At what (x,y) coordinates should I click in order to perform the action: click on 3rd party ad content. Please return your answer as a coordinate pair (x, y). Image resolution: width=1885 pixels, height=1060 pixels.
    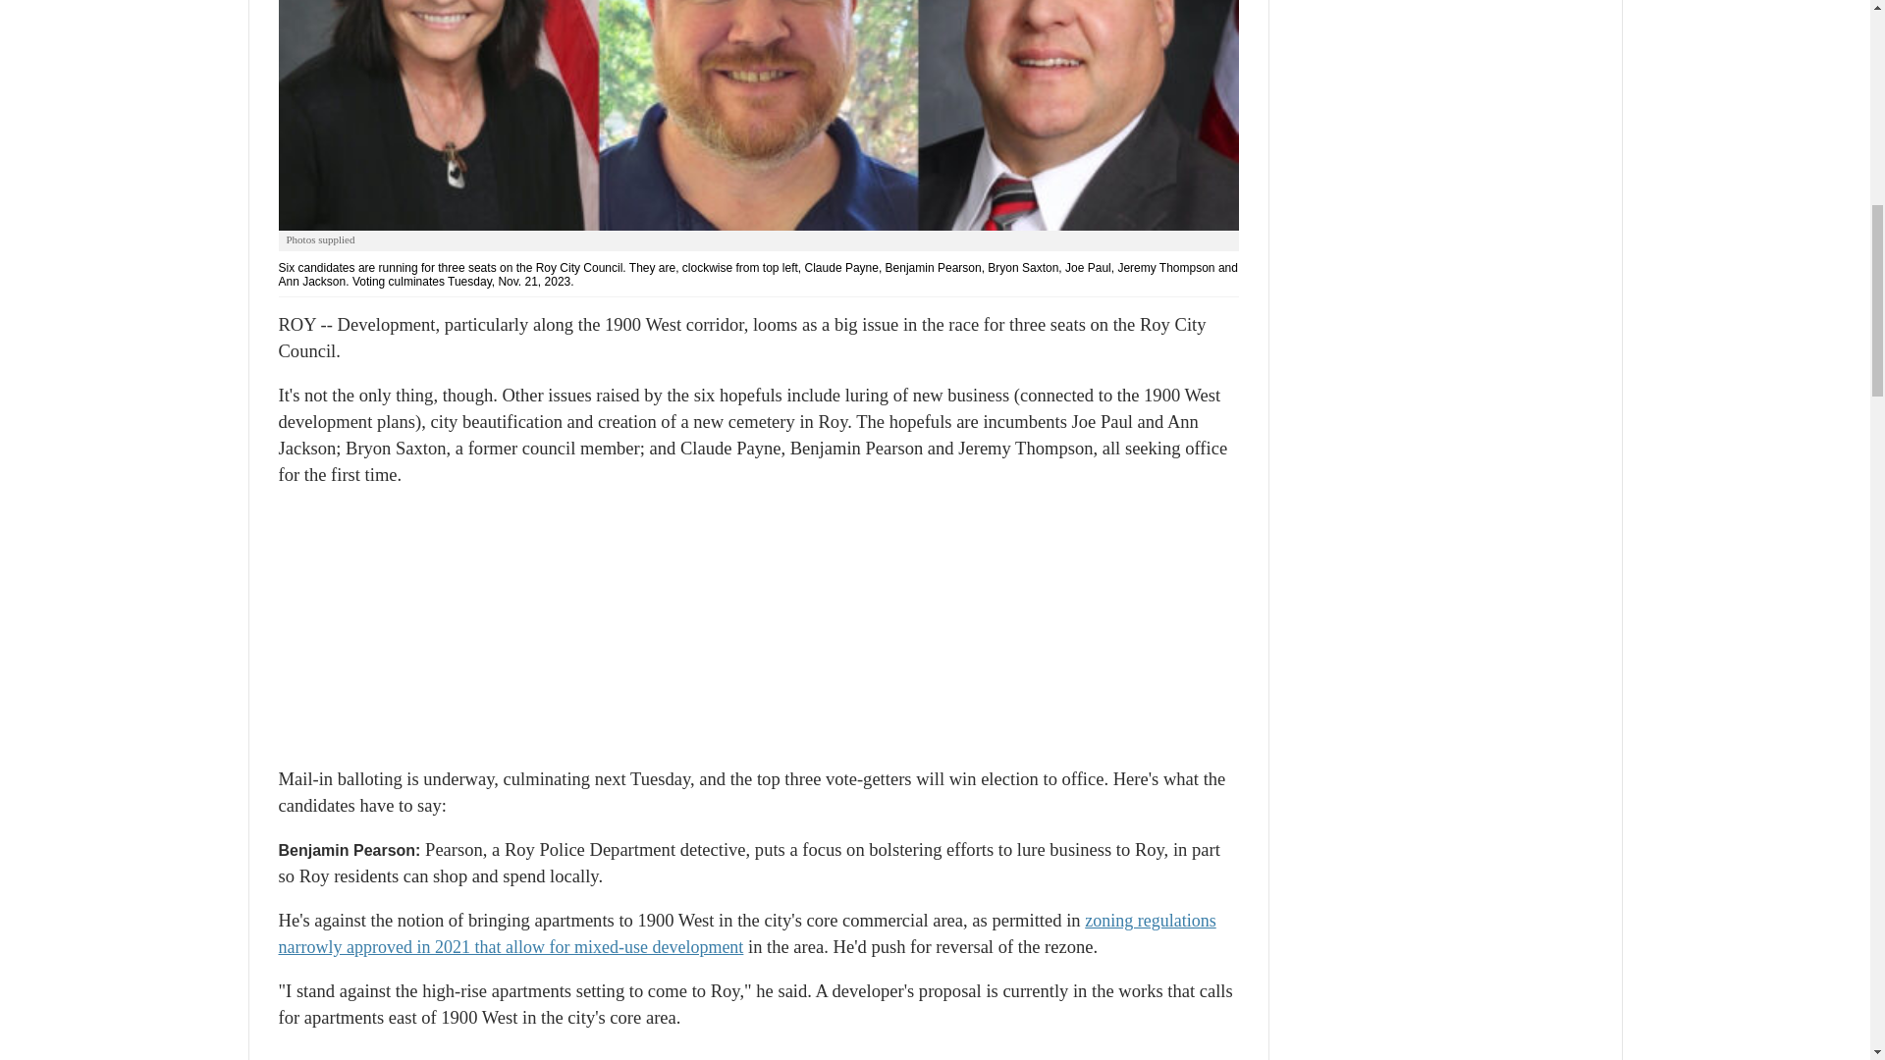
    Looking at the image, I should click on (1445, 84).